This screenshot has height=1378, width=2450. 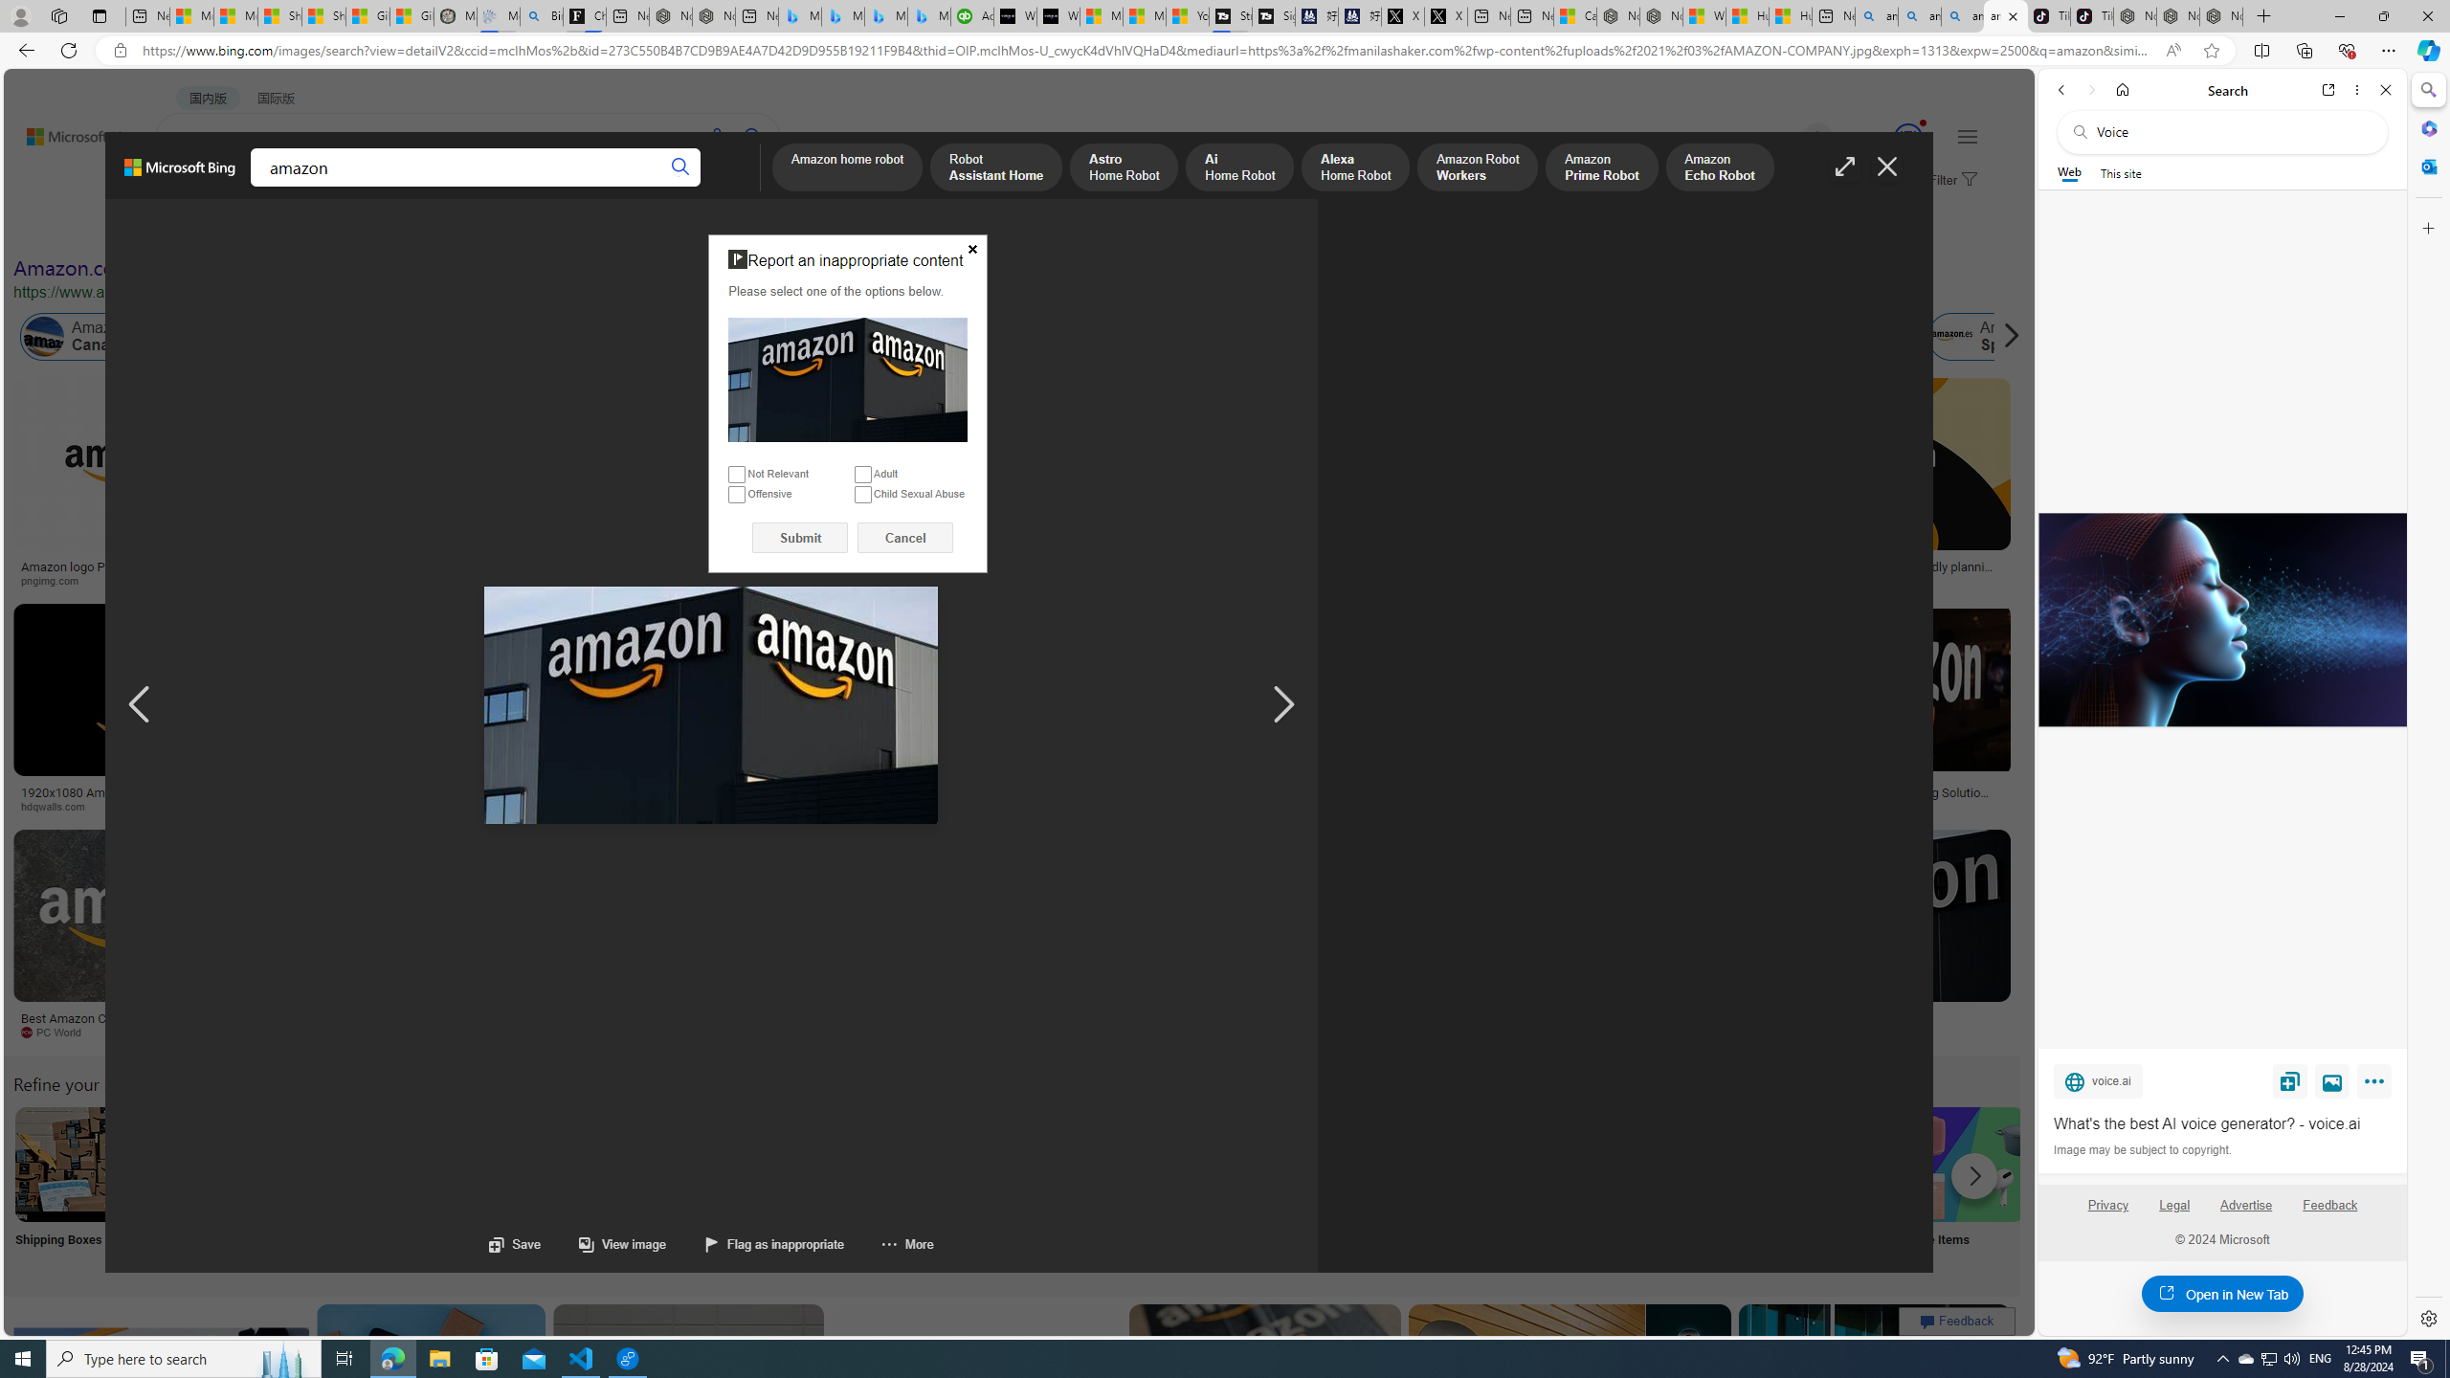 What do you see at coordinates (2090, 90) in the screenshot?
I see `Forward` at bounding box center [2090, 90].